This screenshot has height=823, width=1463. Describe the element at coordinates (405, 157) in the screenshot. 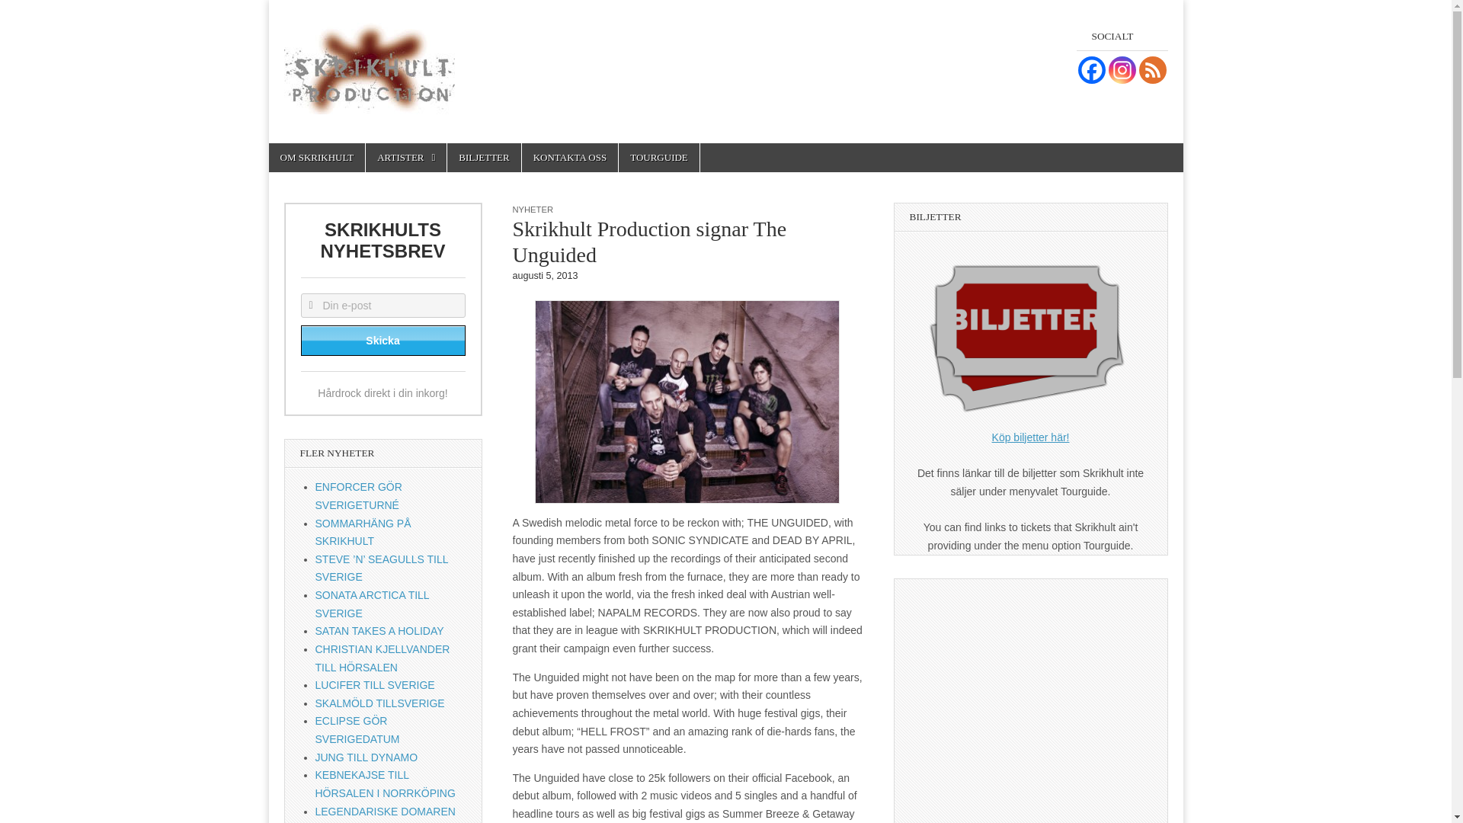

I see `ARTISTER` at that location.